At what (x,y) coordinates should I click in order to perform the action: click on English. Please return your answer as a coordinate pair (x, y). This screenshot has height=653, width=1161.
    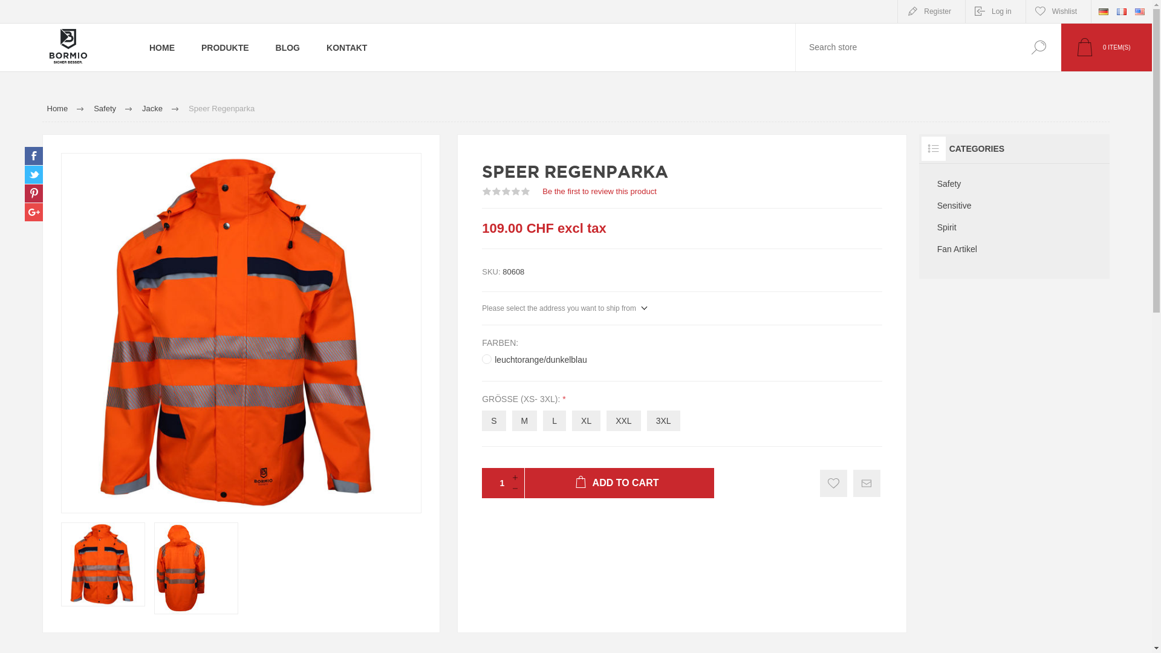
    Looking at the image, I should click on (1140, 12).